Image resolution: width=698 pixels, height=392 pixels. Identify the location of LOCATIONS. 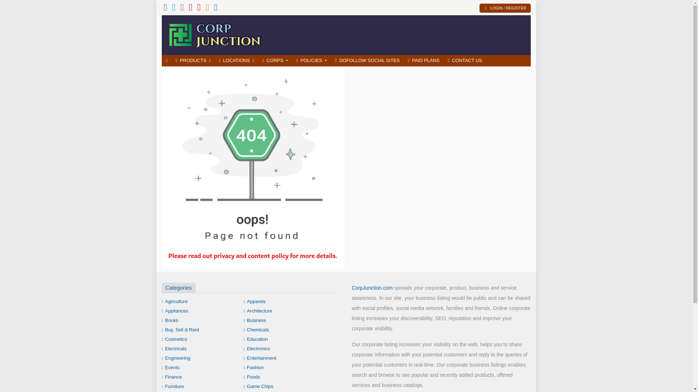
(236, 61).